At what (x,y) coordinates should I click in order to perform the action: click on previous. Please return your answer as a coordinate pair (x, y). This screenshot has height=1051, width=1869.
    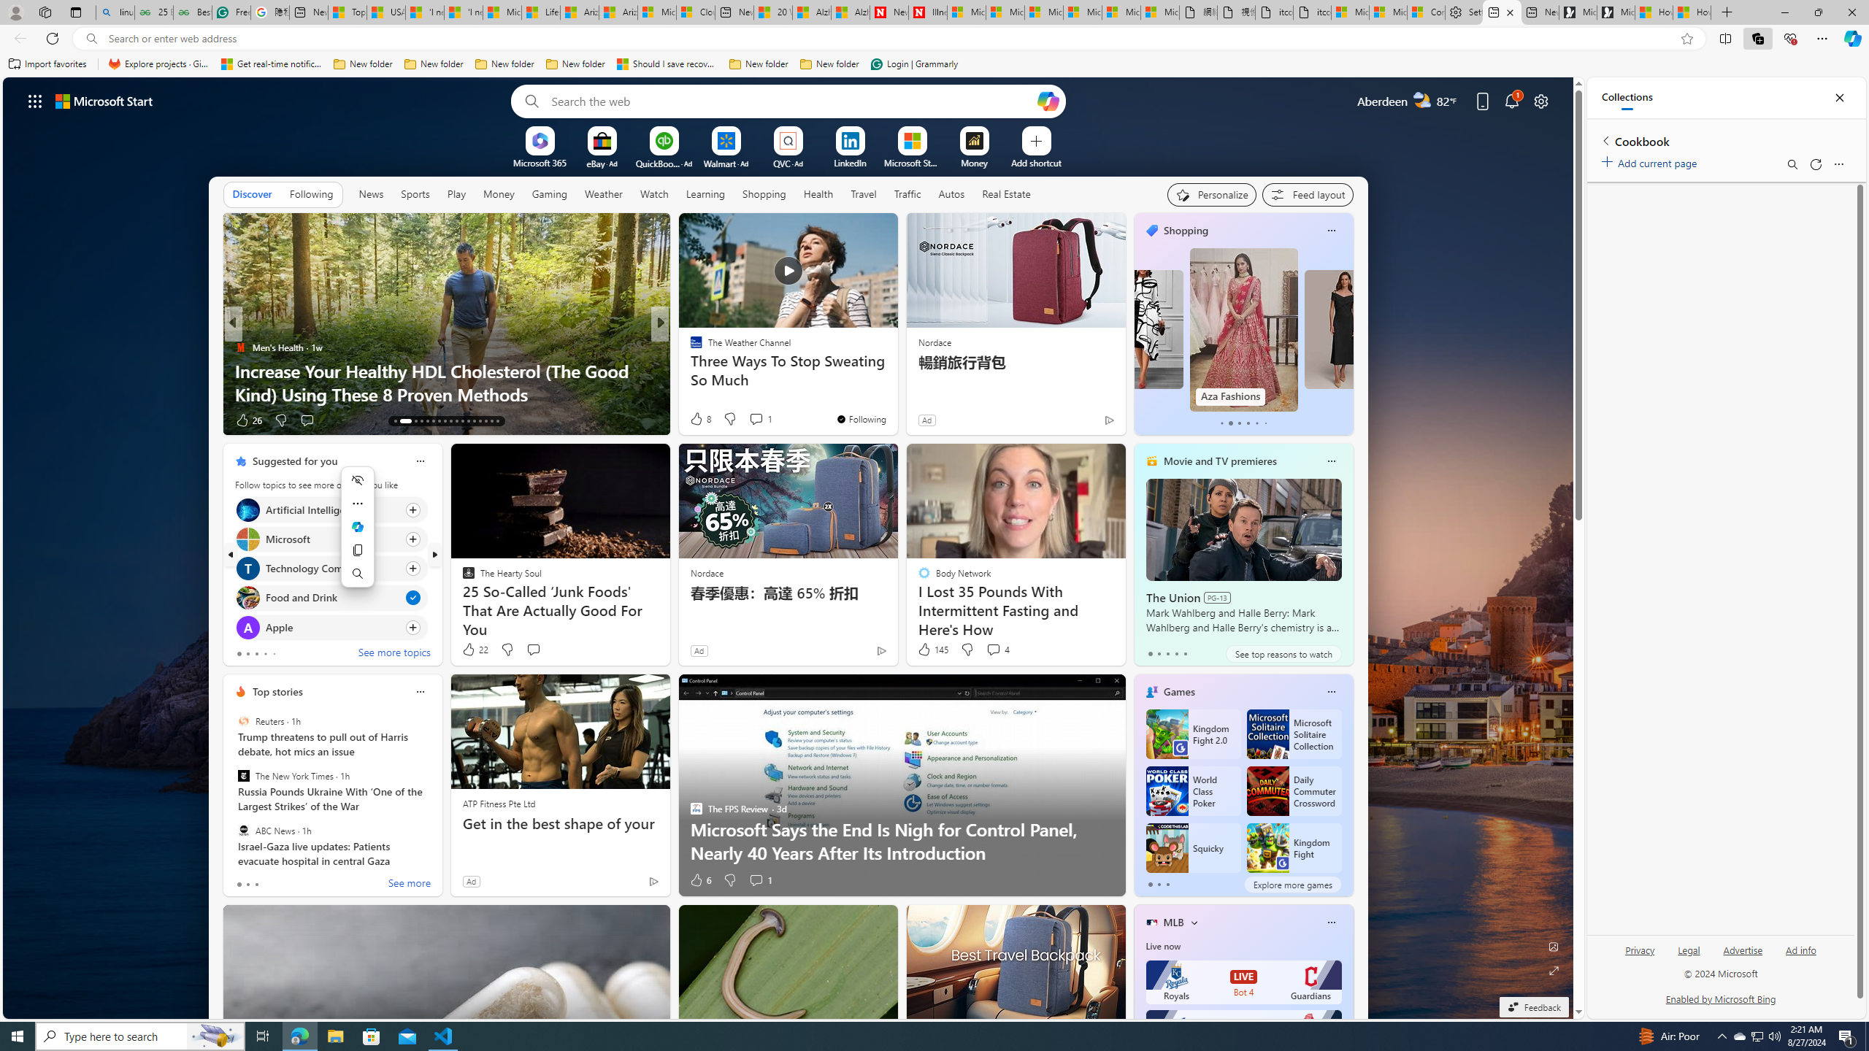
    Looking at the image, I should click on (231, 555).